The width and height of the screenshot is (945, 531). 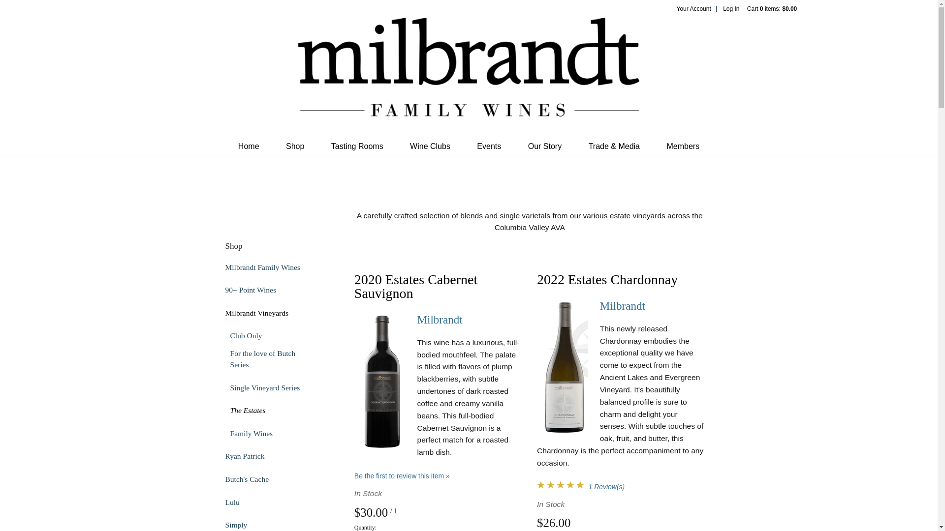 What do you see at coordinates (248, 146) in the screenshot?
I see `Home` at bounding box center [248, 146].